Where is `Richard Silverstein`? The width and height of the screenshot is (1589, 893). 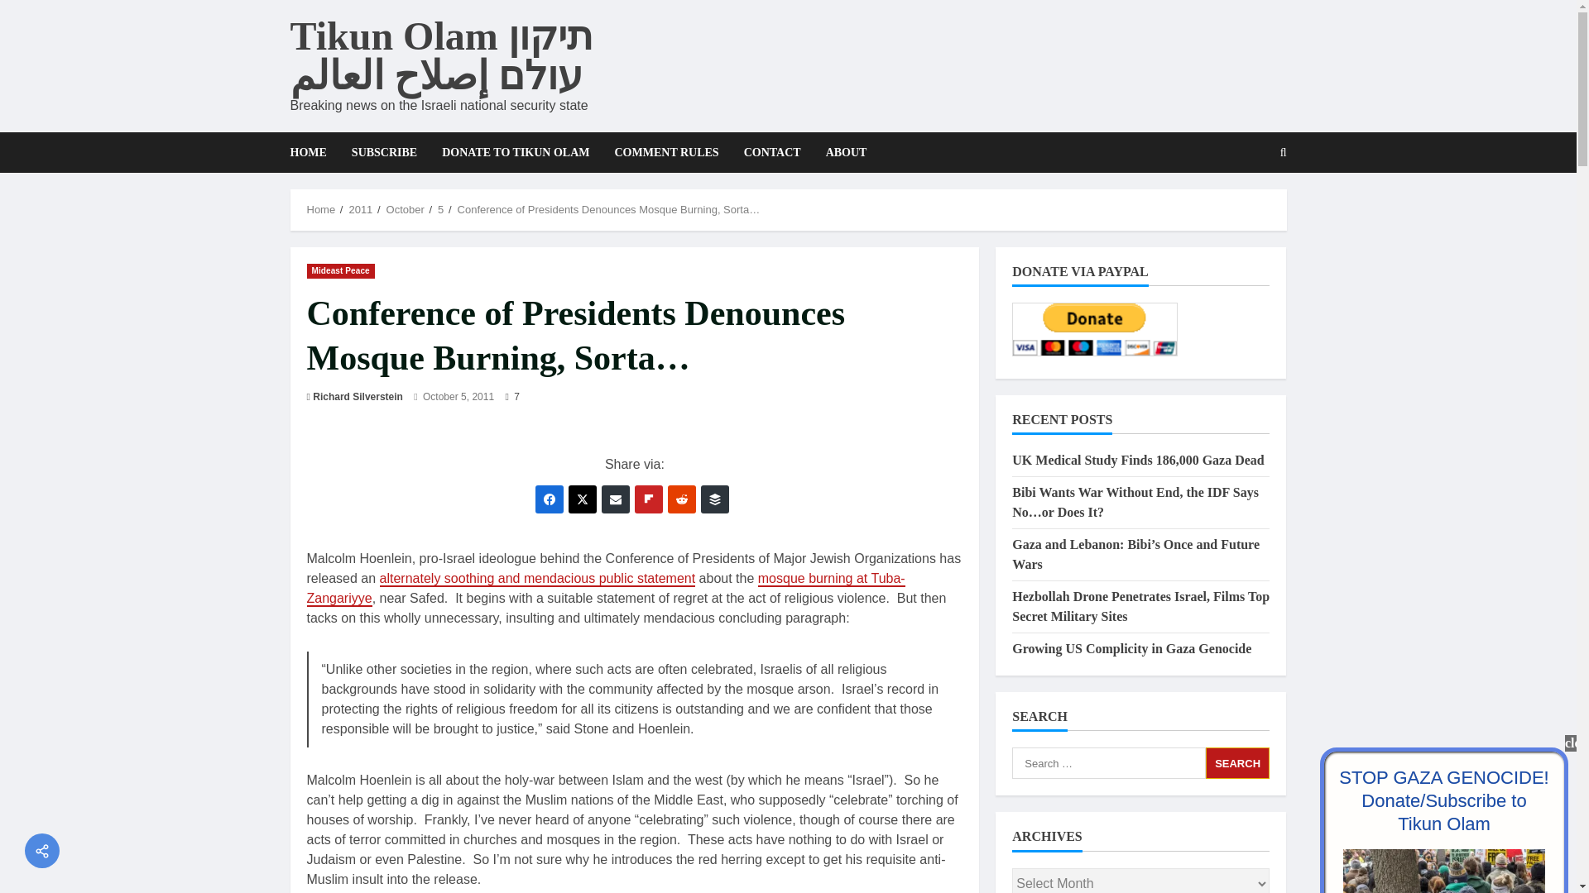
Richard Silverstein is located at coordinates (358, 397).